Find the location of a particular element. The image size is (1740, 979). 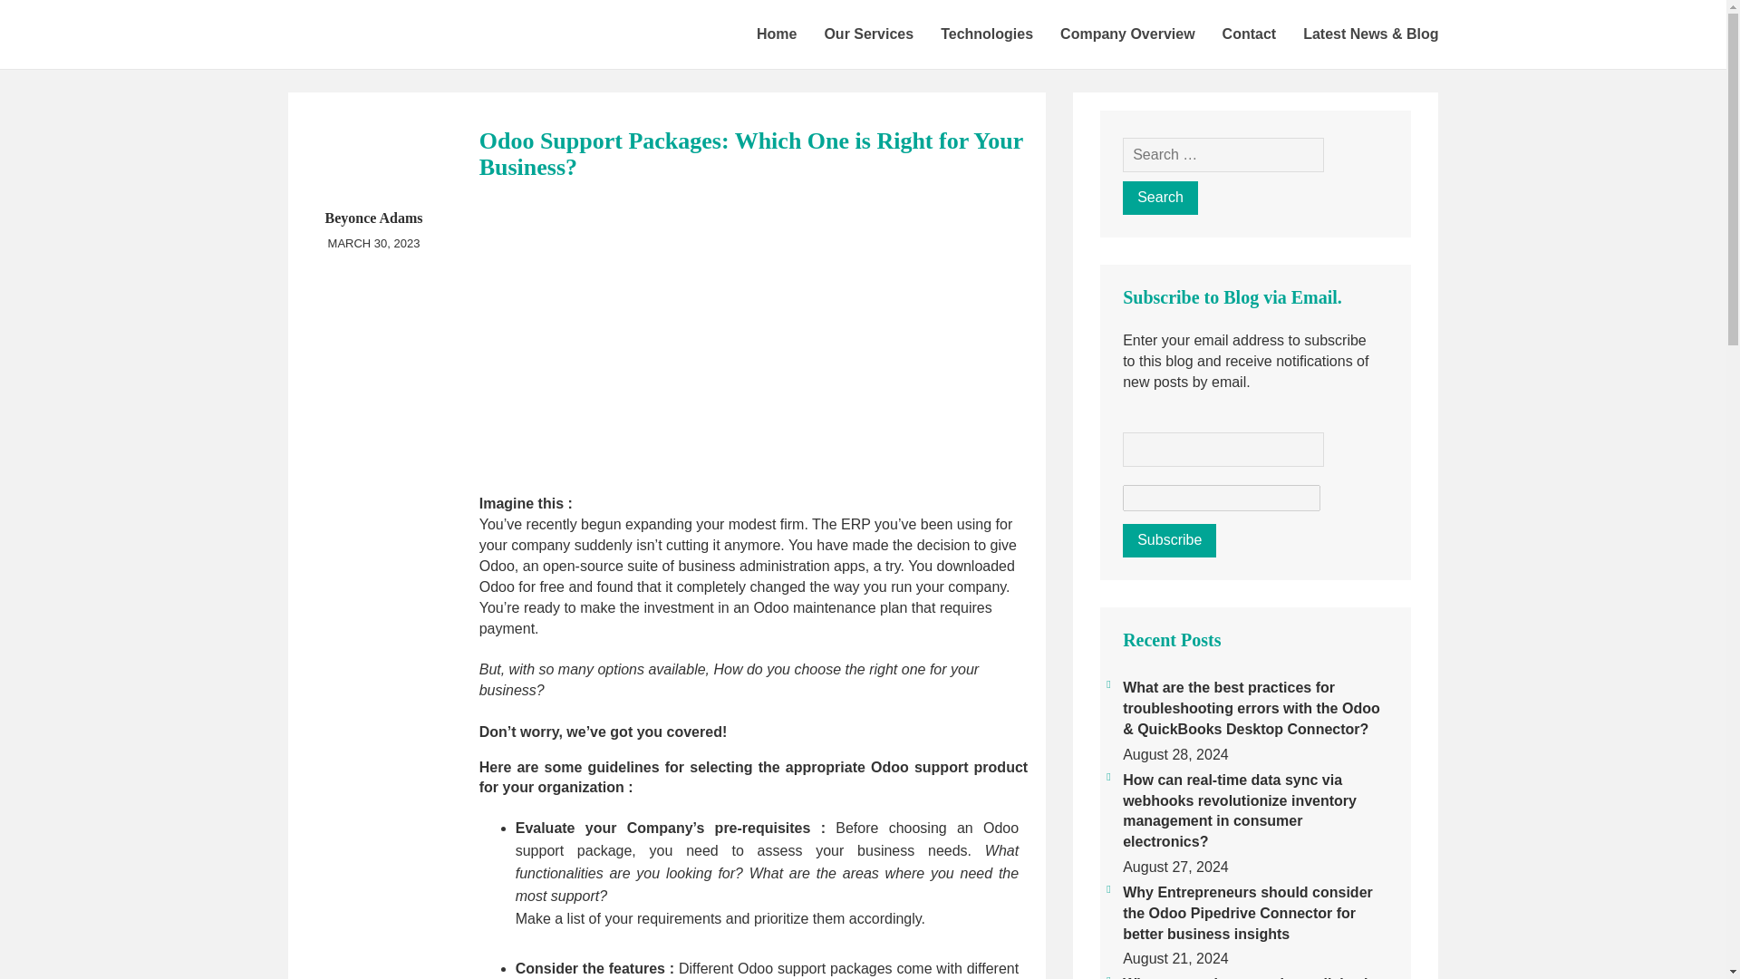

Subscribe is located at coordinates (1169, 540).